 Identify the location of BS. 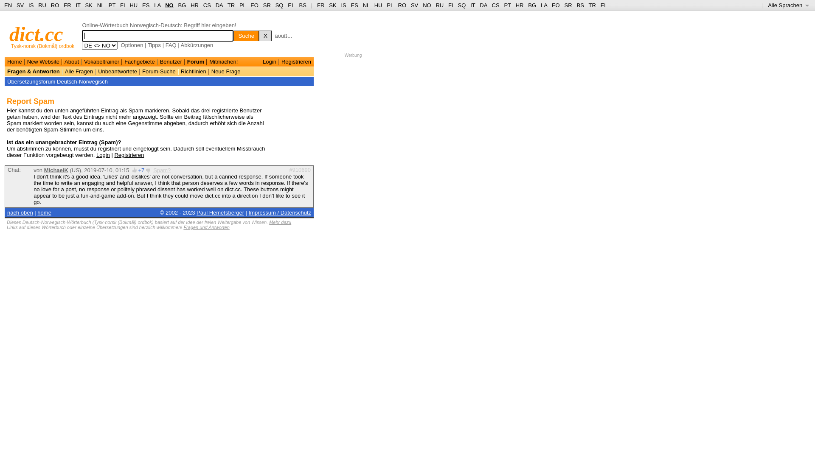
(303, 5).